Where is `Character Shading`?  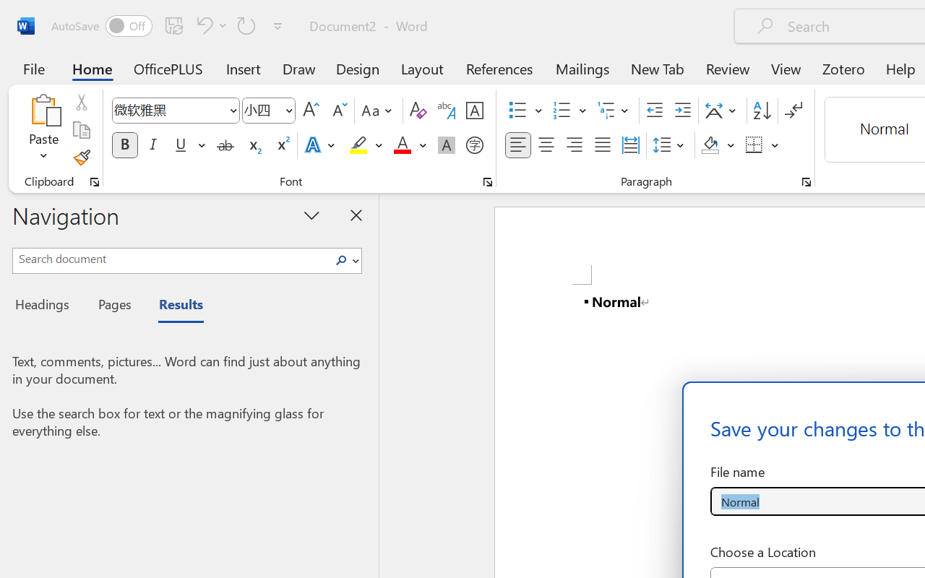
Character Shading is located at coordinates (447, 145).